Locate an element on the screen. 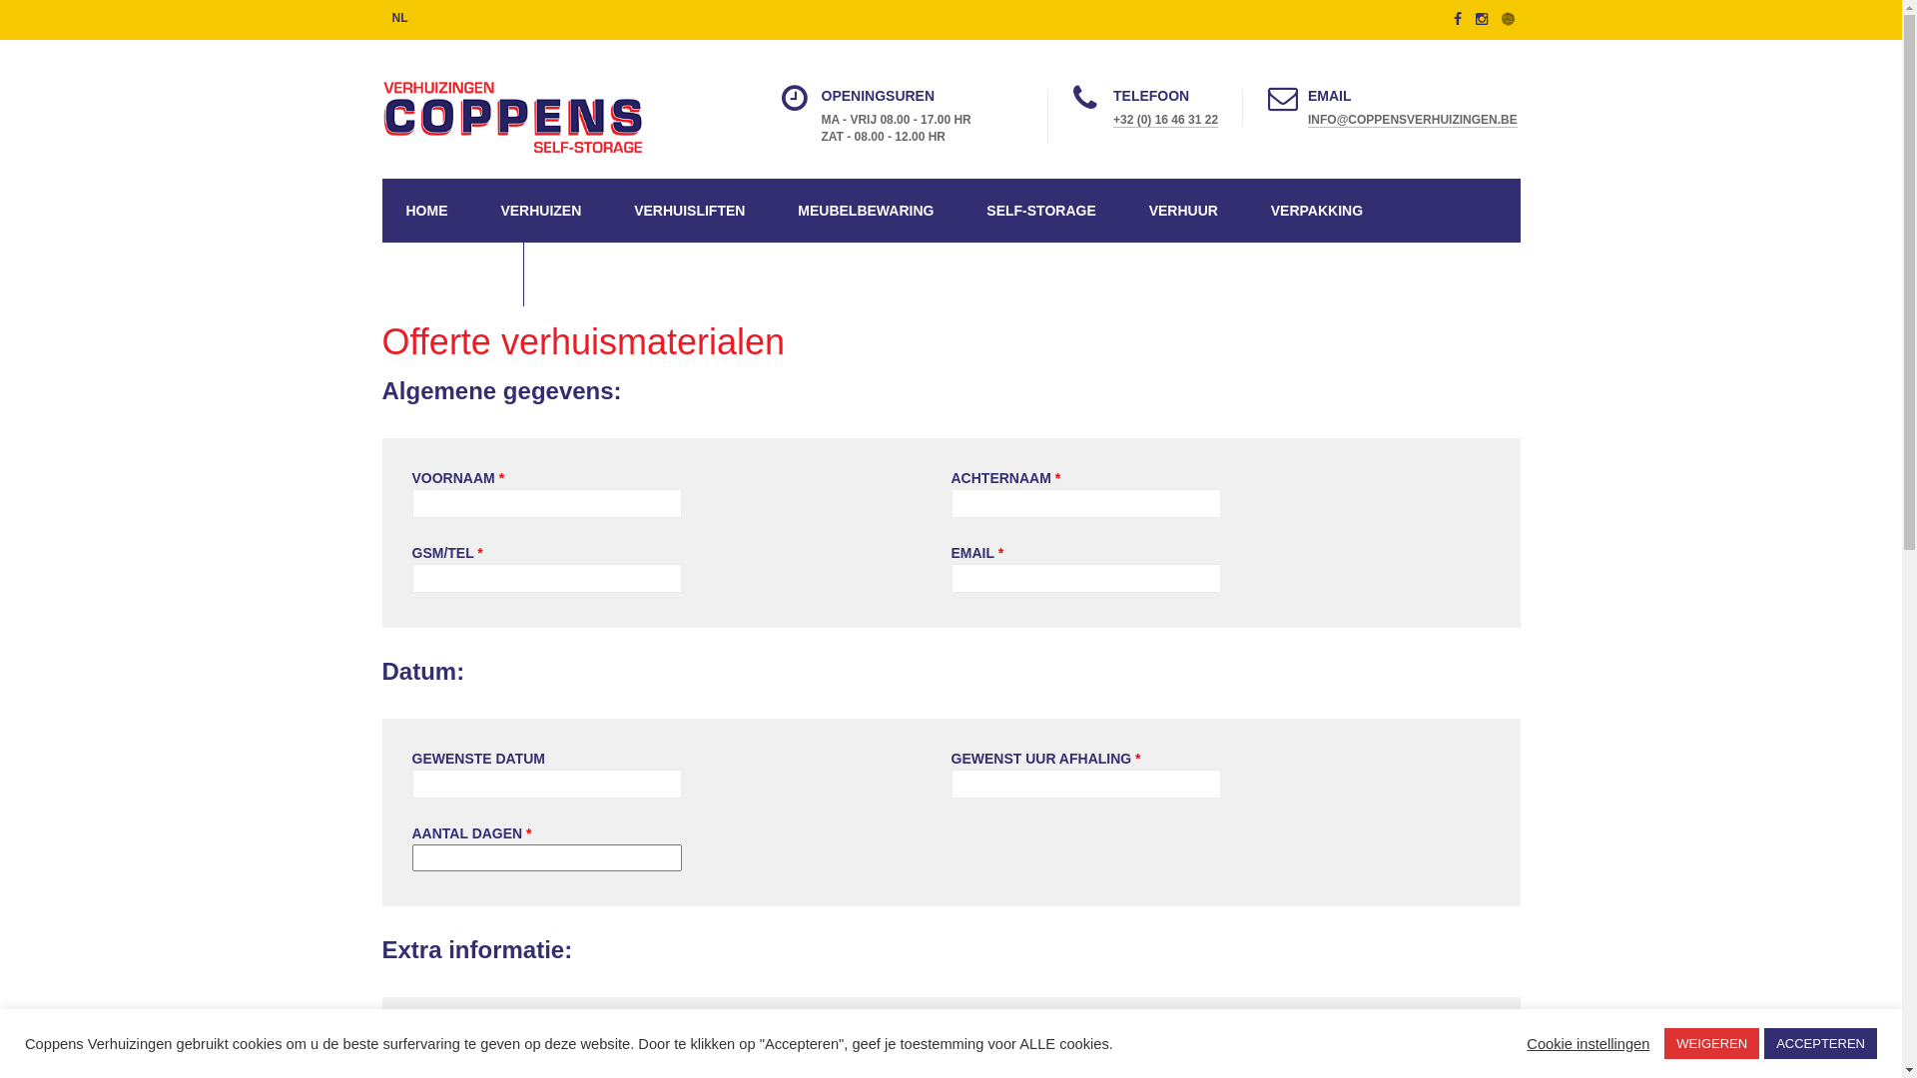  WEIGEREN is located at coordinates (1711, 1044).